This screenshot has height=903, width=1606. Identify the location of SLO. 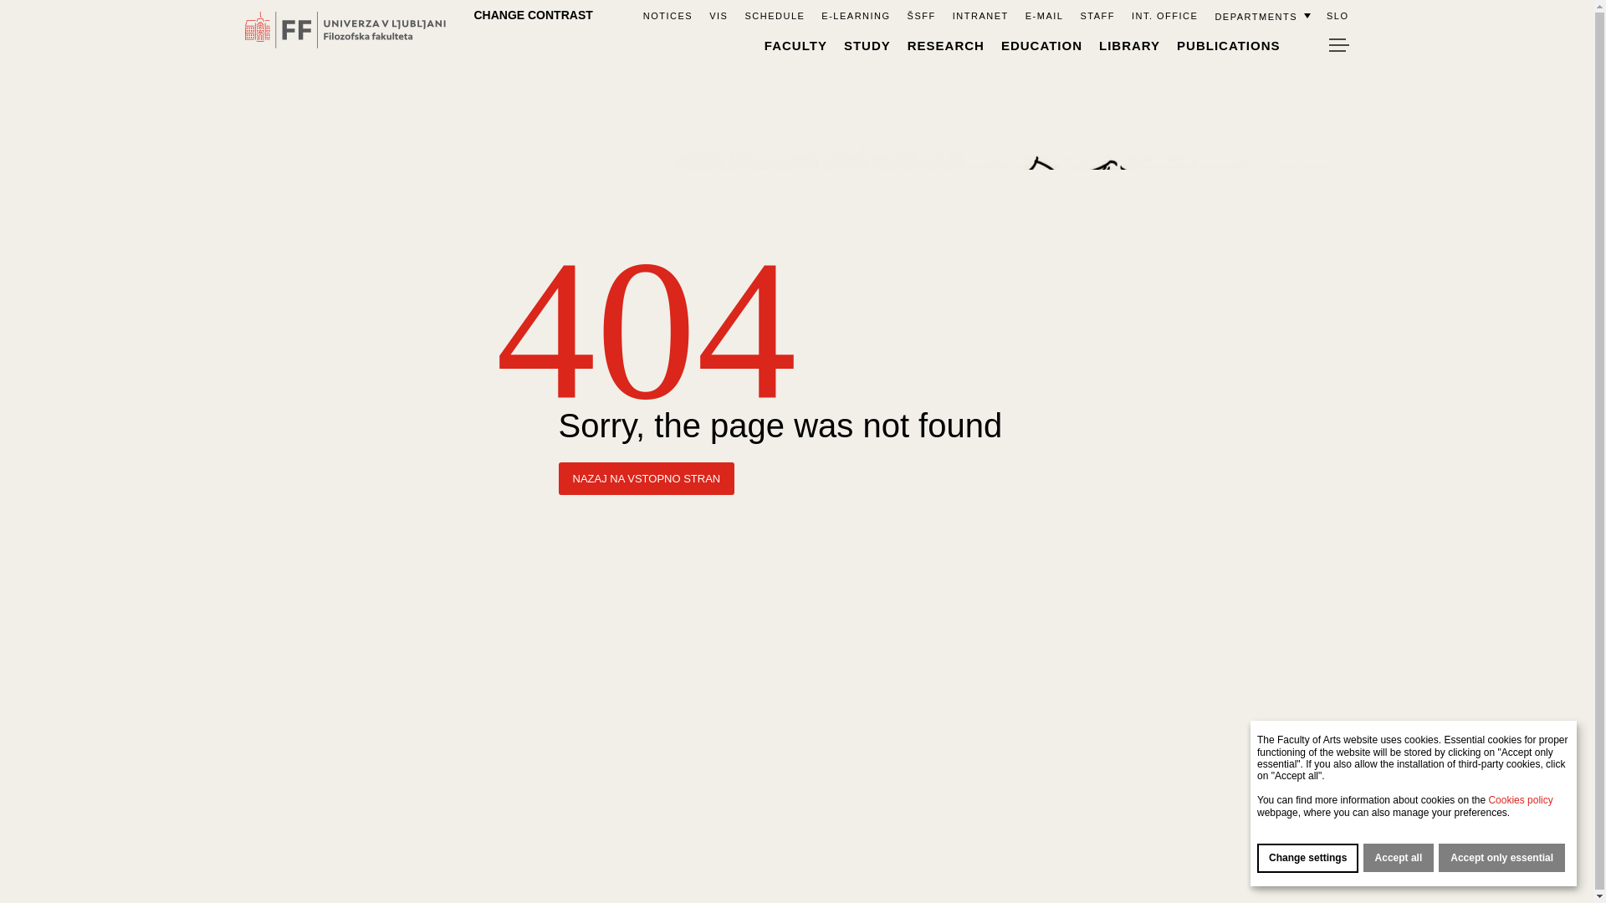
(1337, 15).